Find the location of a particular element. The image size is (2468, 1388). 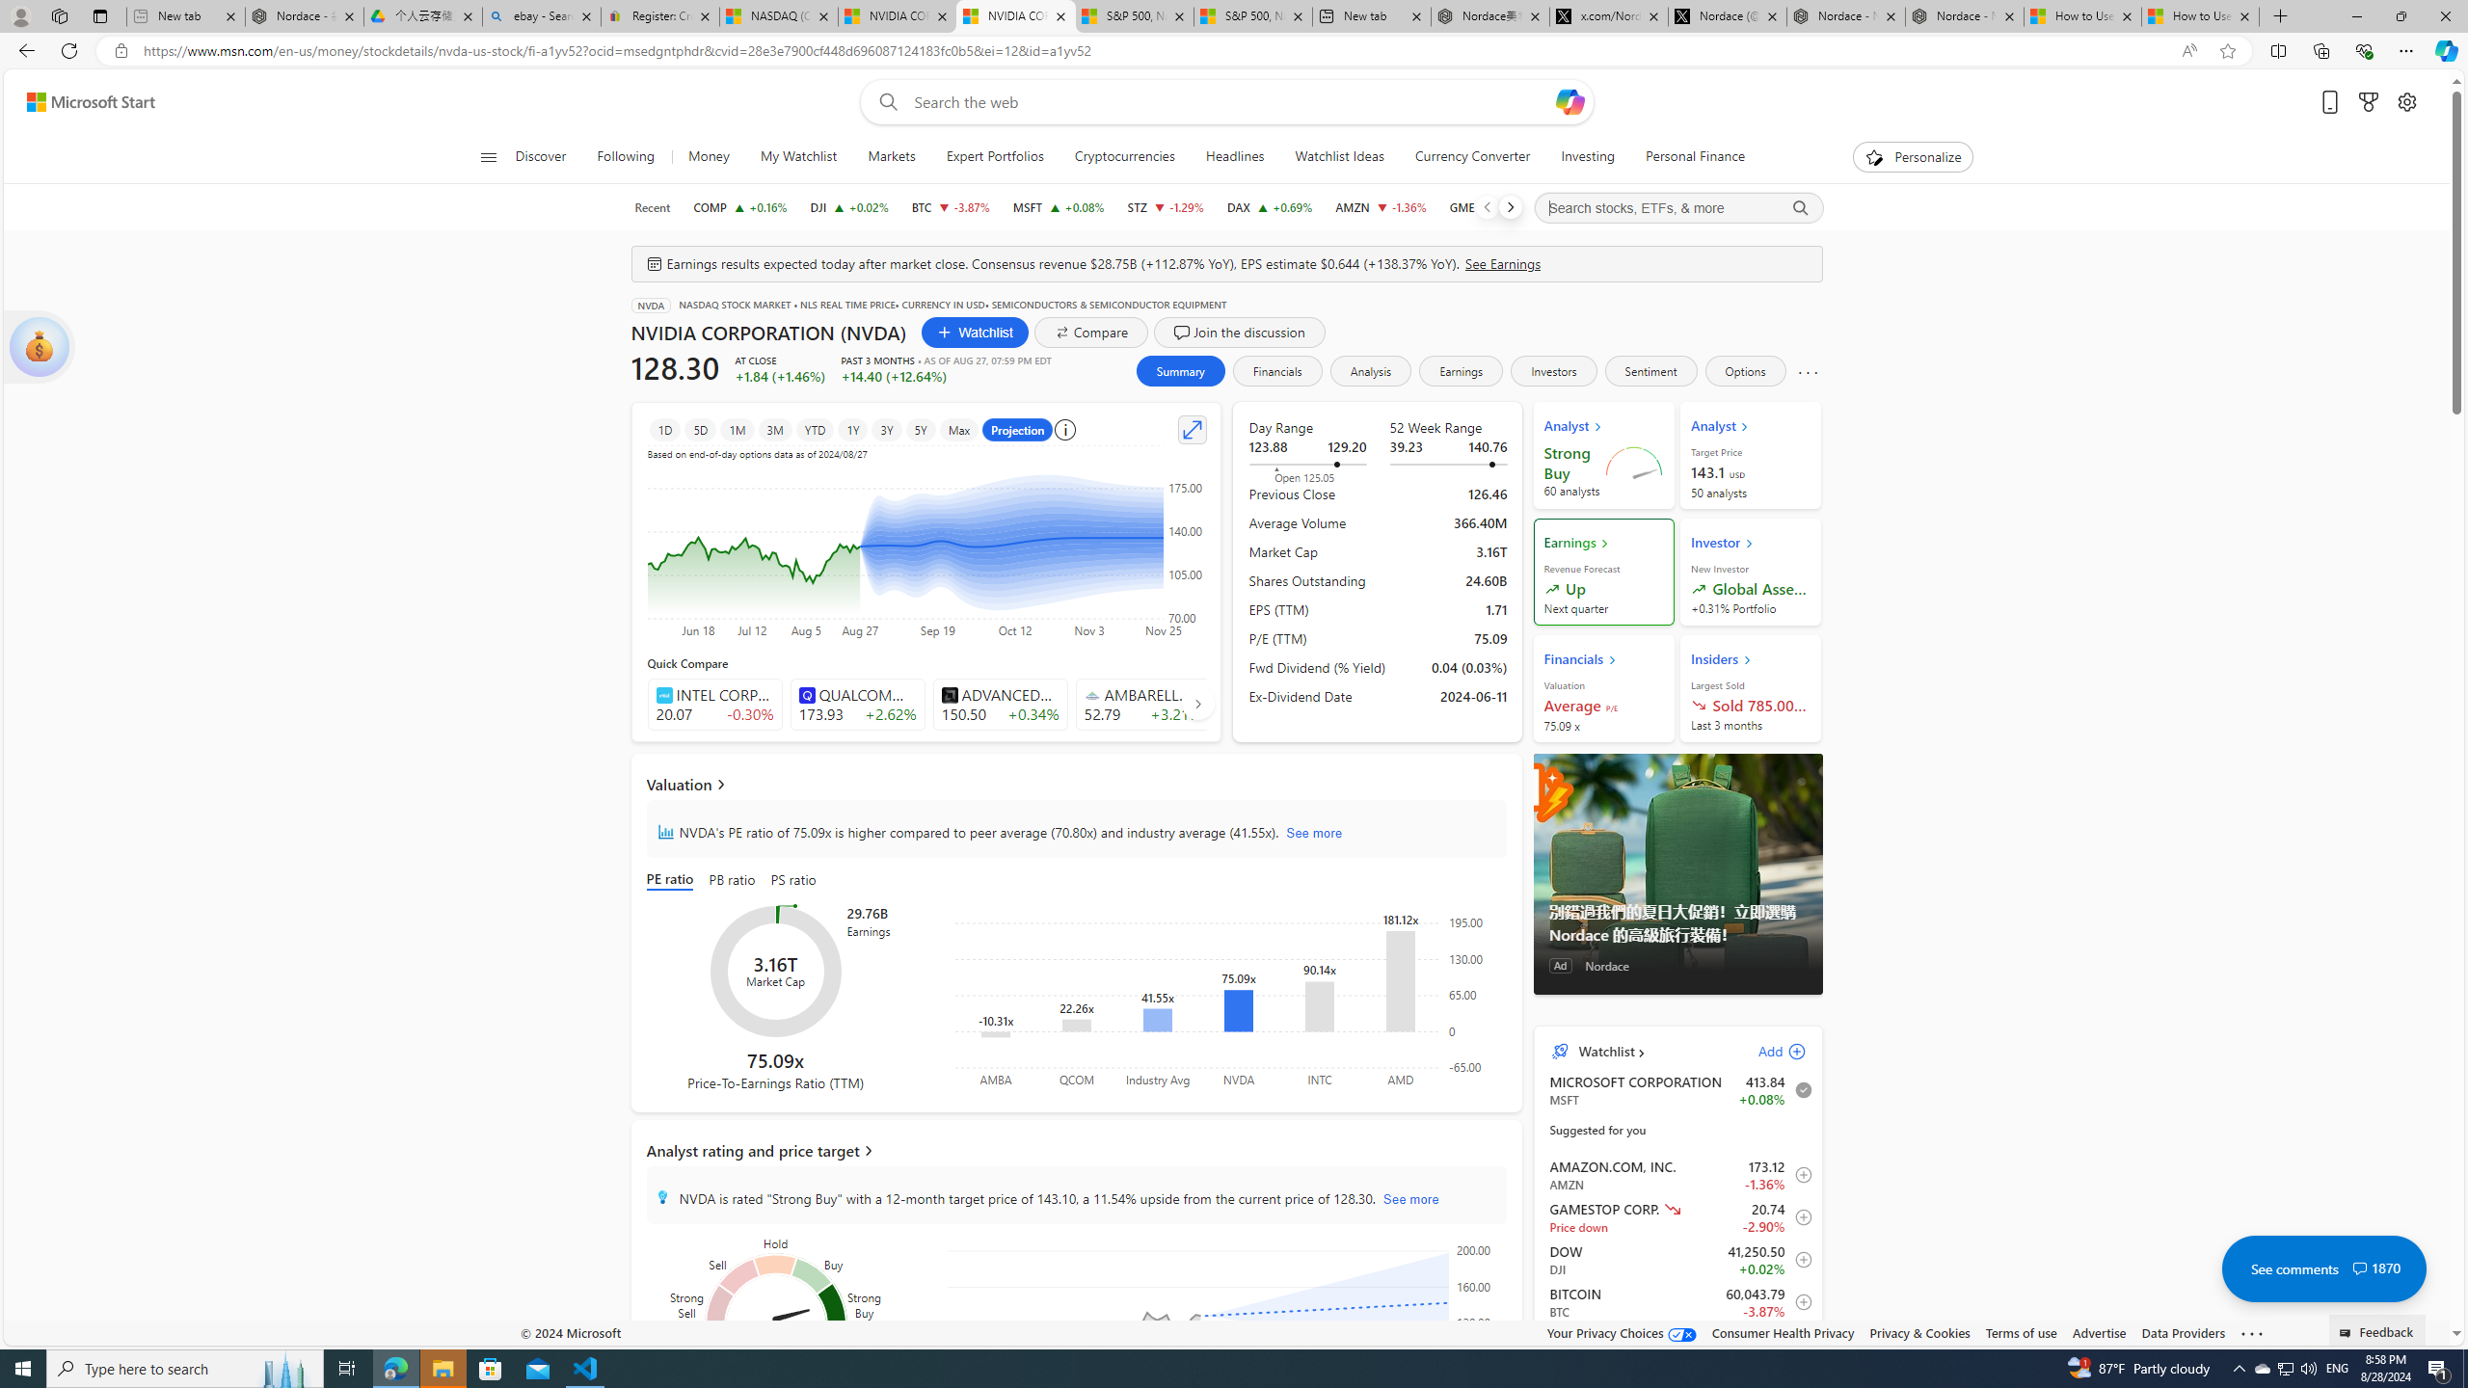

STZ CONSTELLATION BRANDS, INC. decrease 239.98 -3.13 -1.29% is located at coordinates (1167, 207).